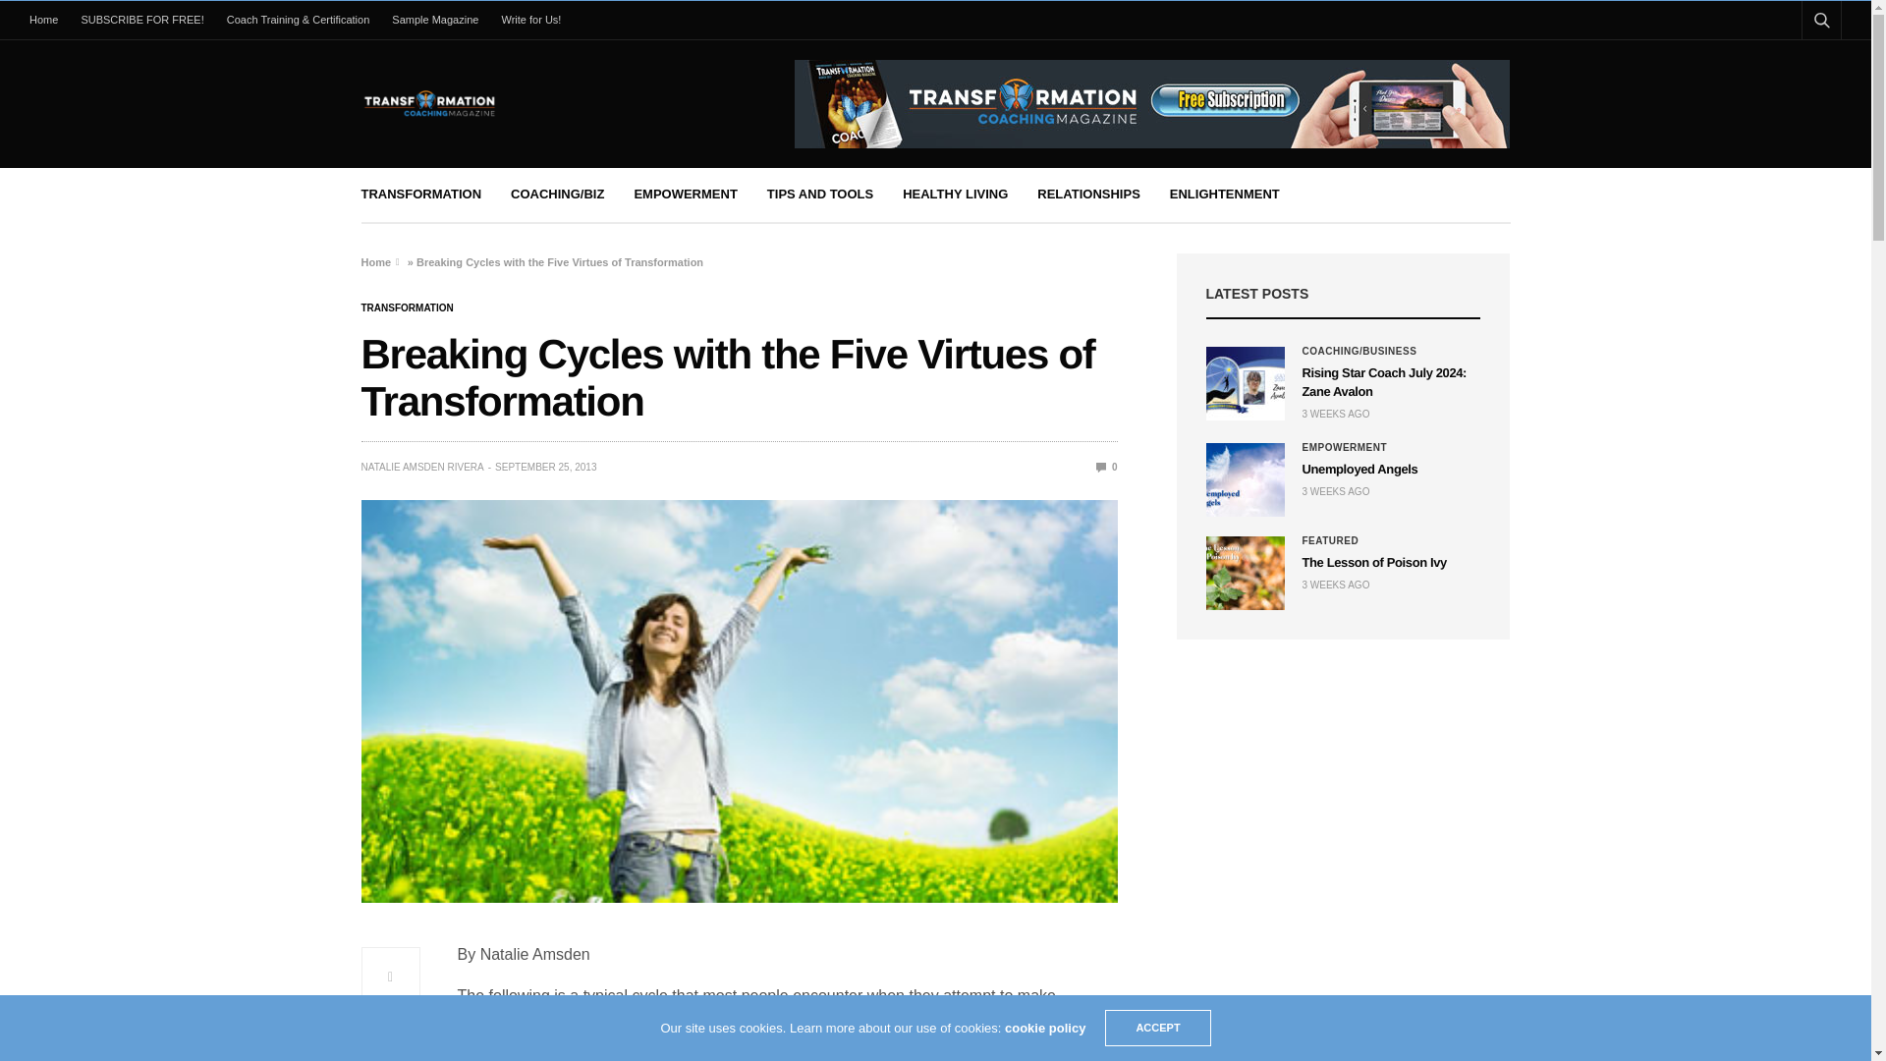 Image resolution: width=1886 pixels, height=1061 pixels. What do you see at coordinates (435, 20) in the screenshot?
I see `Sample Magazine` at bounding box center [435, 20].